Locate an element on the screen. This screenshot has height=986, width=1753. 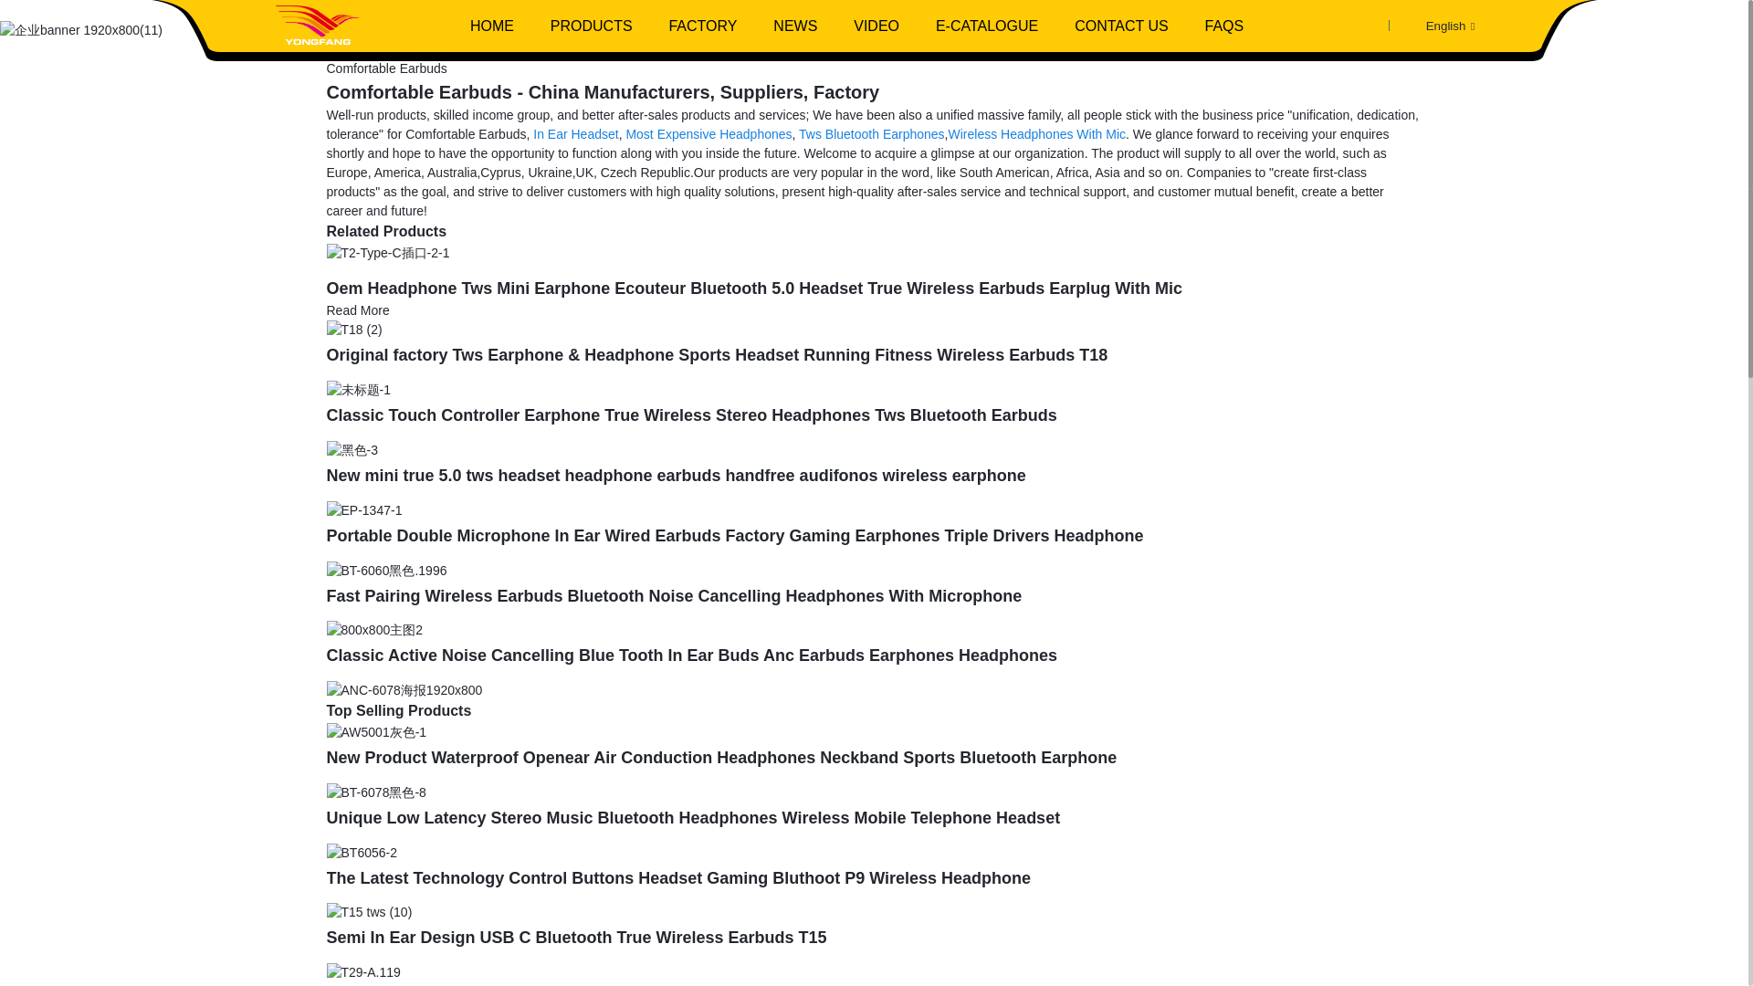
FAQS is located at coordinates (1223, 26).